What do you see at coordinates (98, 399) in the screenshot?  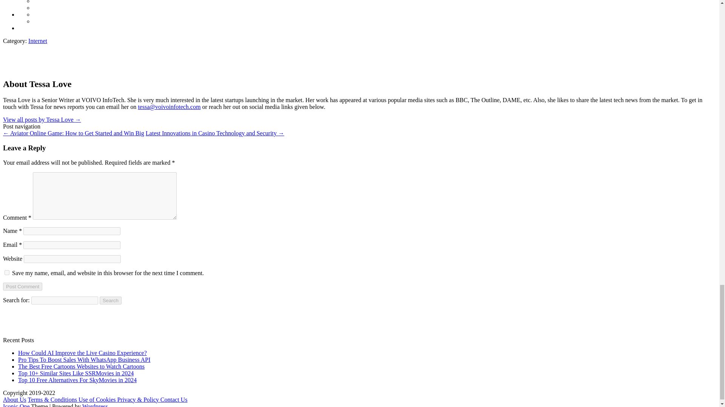 I see `Use of Cookies` at bounding box center [98, 399].